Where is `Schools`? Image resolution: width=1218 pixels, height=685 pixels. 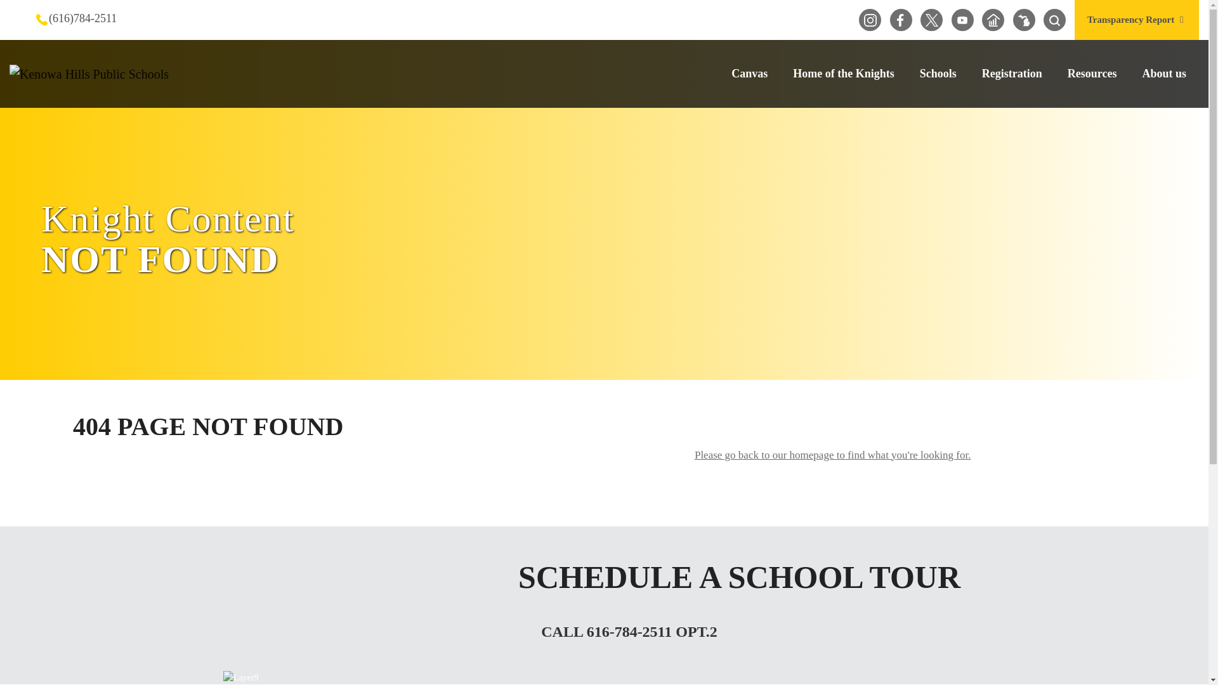
Schools is located at coordinates (938, 73).